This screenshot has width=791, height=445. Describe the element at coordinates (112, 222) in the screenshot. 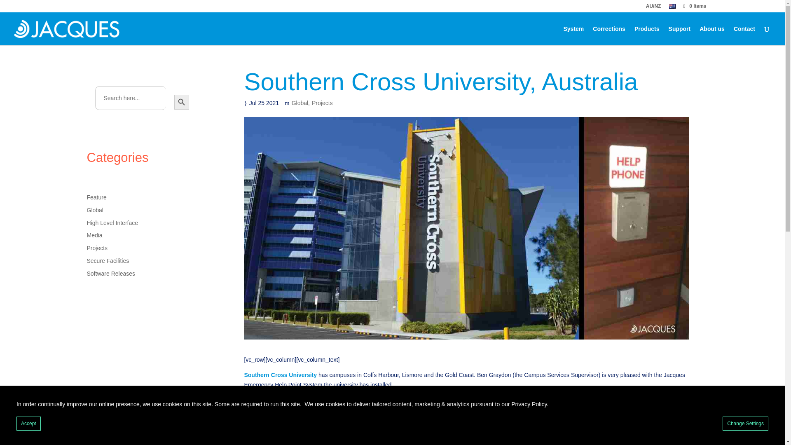

I see `High Level Interface` at that location.